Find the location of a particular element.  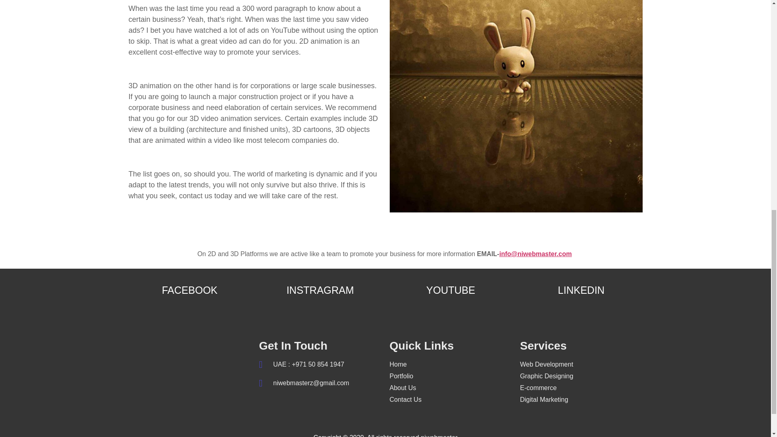

Portfolio is located at coordinates (450, 376).